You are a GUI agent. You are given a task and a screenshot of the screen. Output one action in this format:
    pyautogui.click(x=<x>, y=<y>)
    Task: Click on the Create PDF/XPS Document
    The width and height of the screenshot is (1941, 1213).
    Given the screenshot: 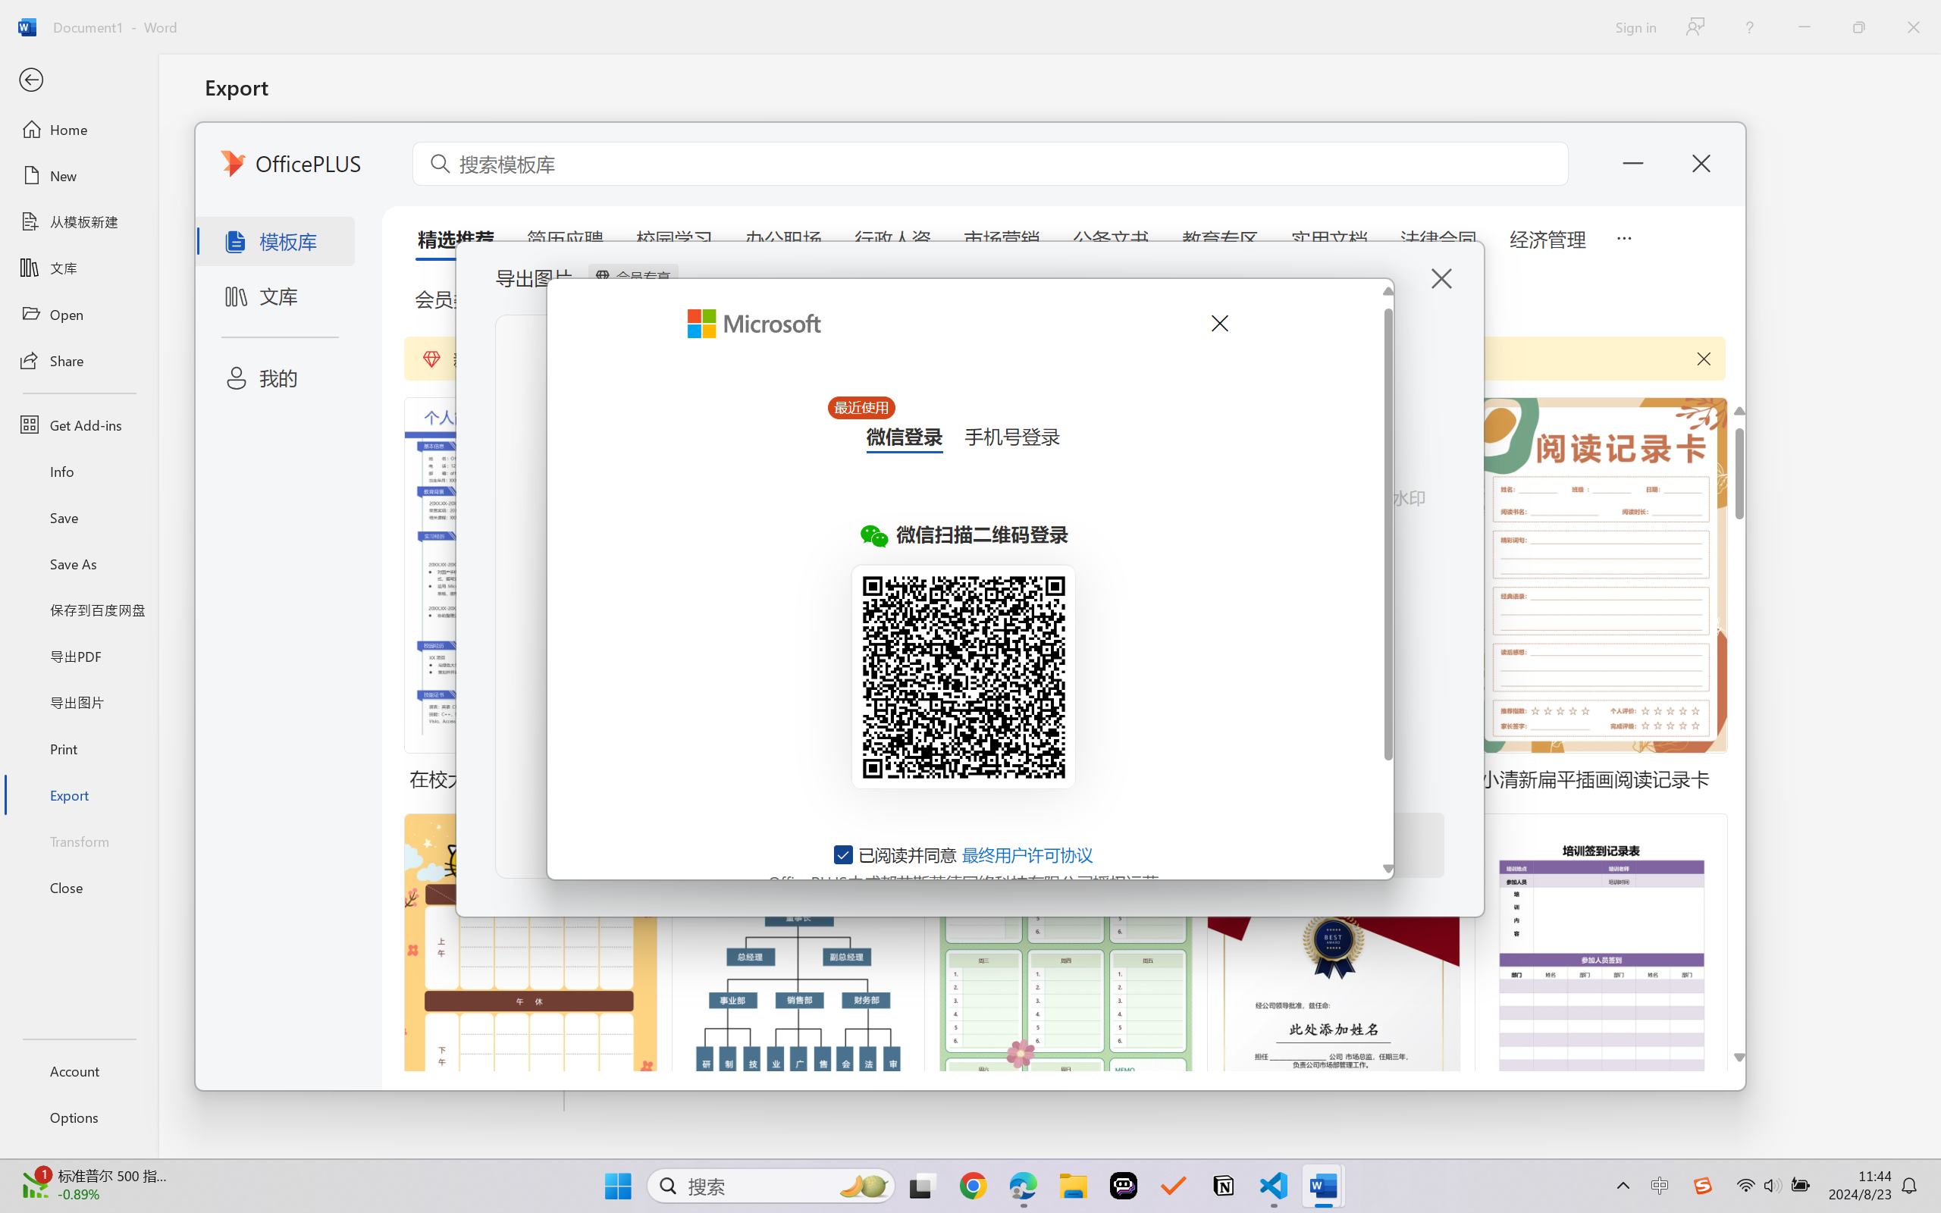 What is the action you would take?
    pyautogui.click(x=385, y=155)
    